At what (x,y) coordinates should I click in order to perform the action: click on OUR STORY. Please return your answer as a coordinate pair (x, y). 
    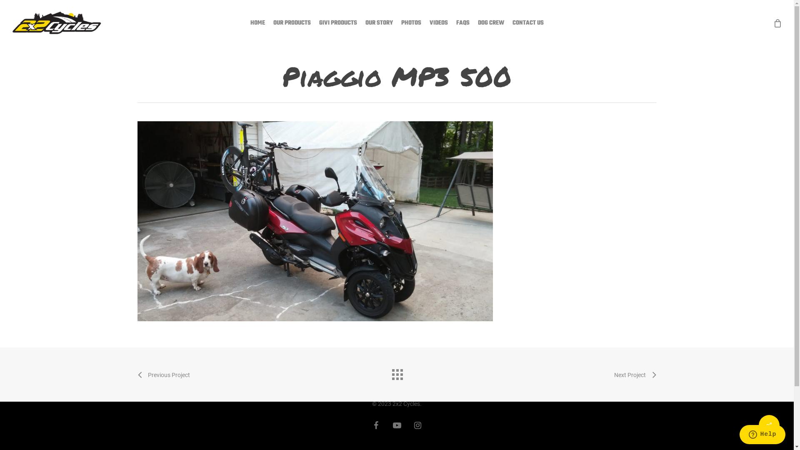
    Looking at the image, I should click on (379, 23).